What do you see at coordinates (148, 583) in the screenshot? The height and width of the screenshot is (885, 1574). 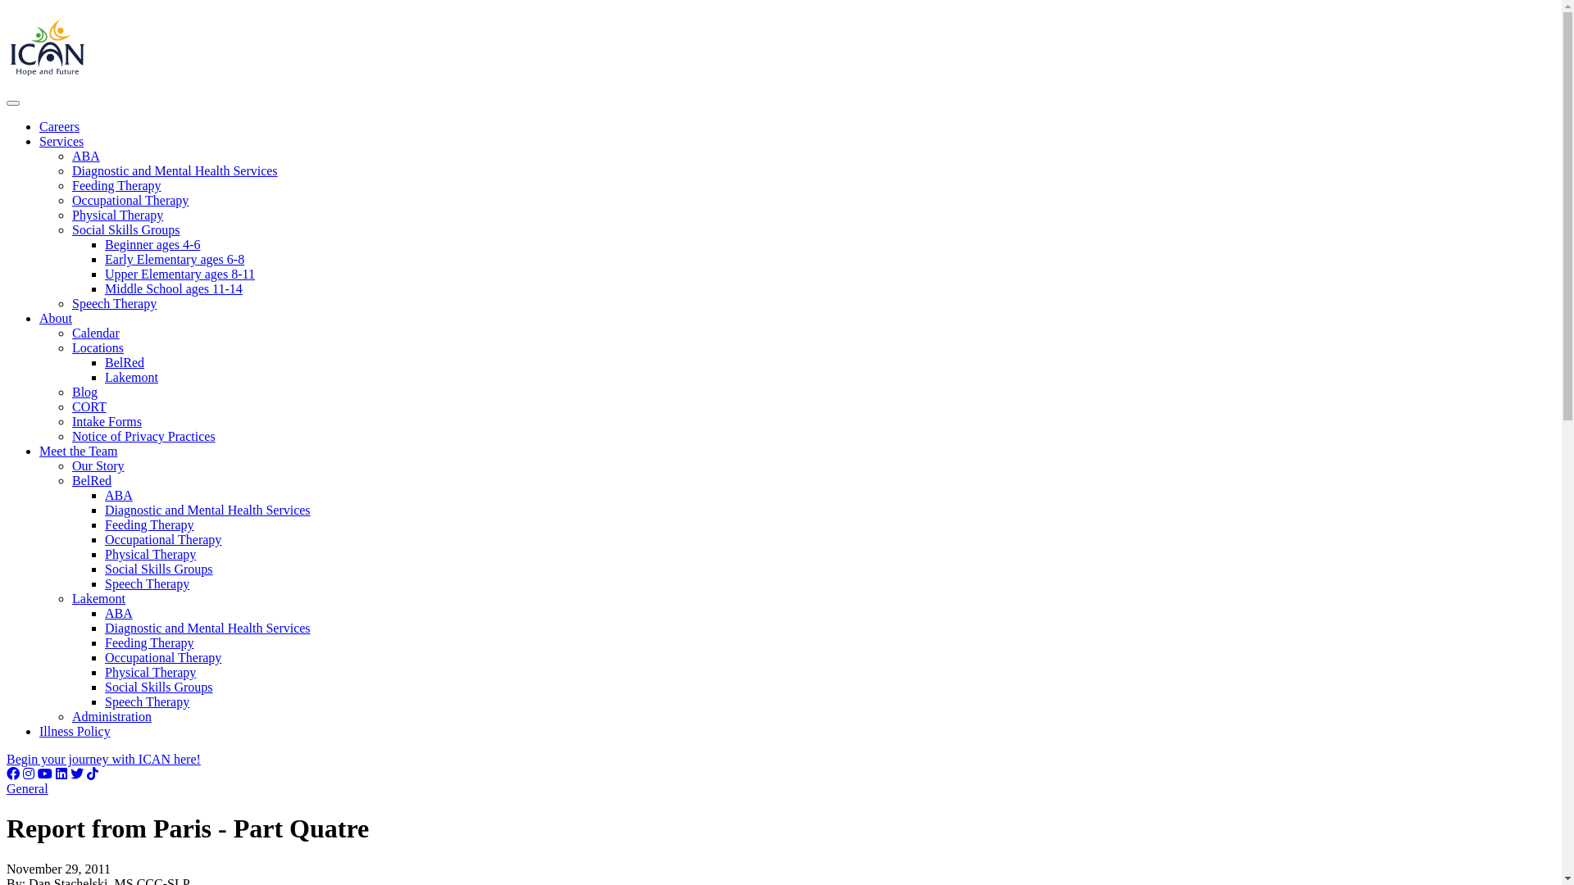 I see `Speech Therapy` at bounding box center [148, 583].